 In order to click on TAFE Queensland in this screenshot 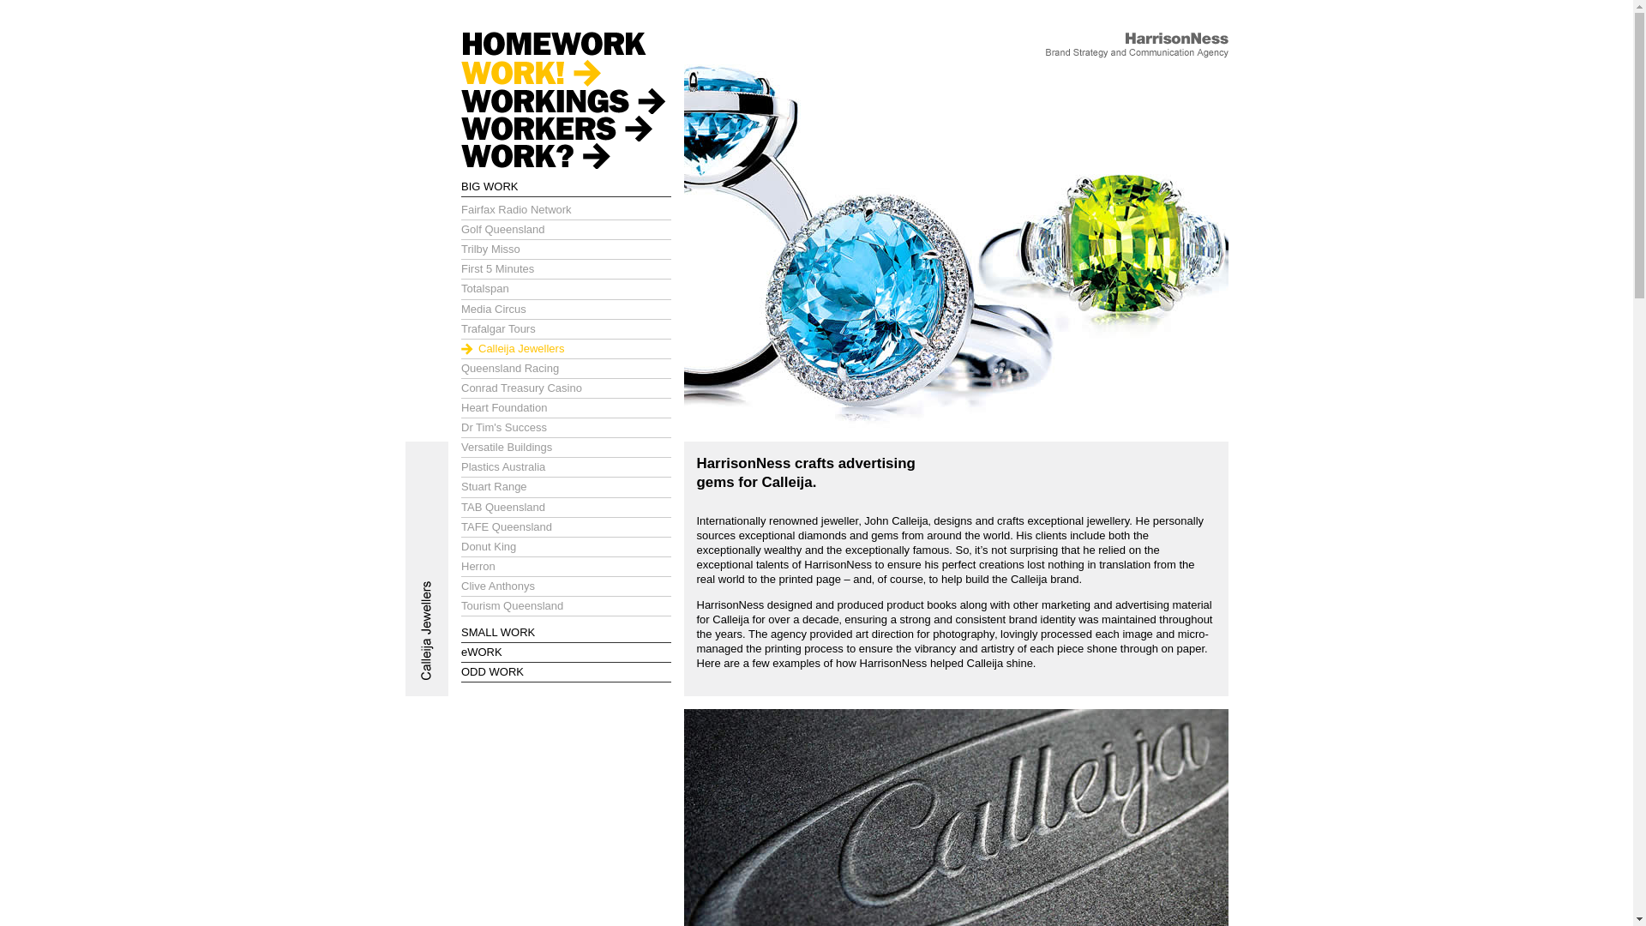, I will do `click(566, 528)`.